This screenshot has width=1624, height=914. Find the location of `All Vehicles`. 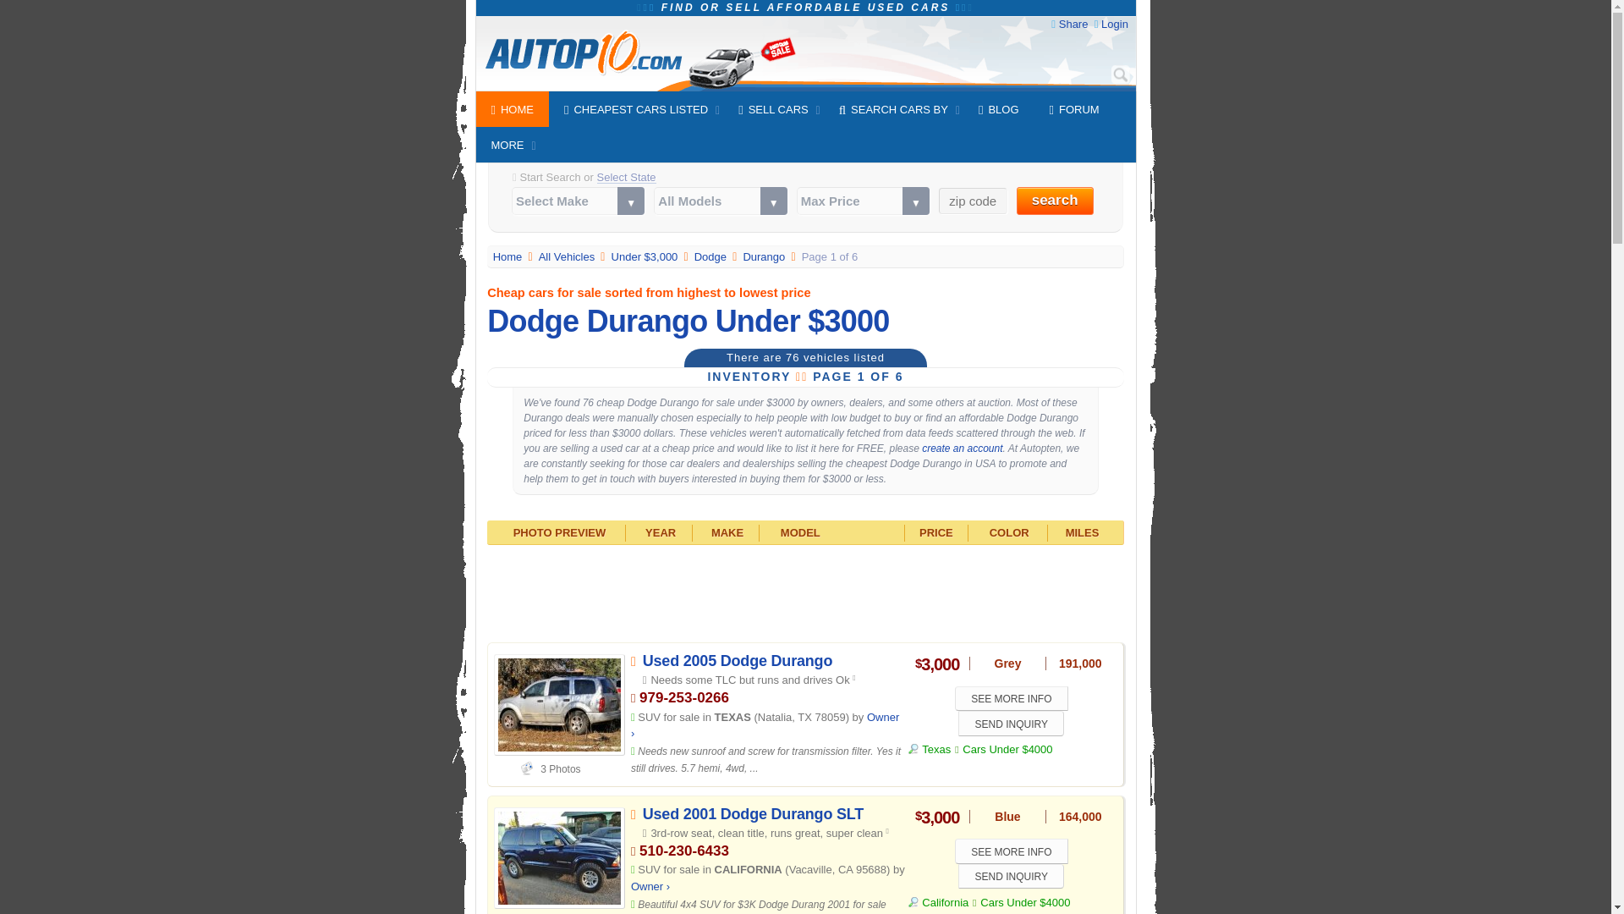

All Vehicles is located at coordinates (568, 256).